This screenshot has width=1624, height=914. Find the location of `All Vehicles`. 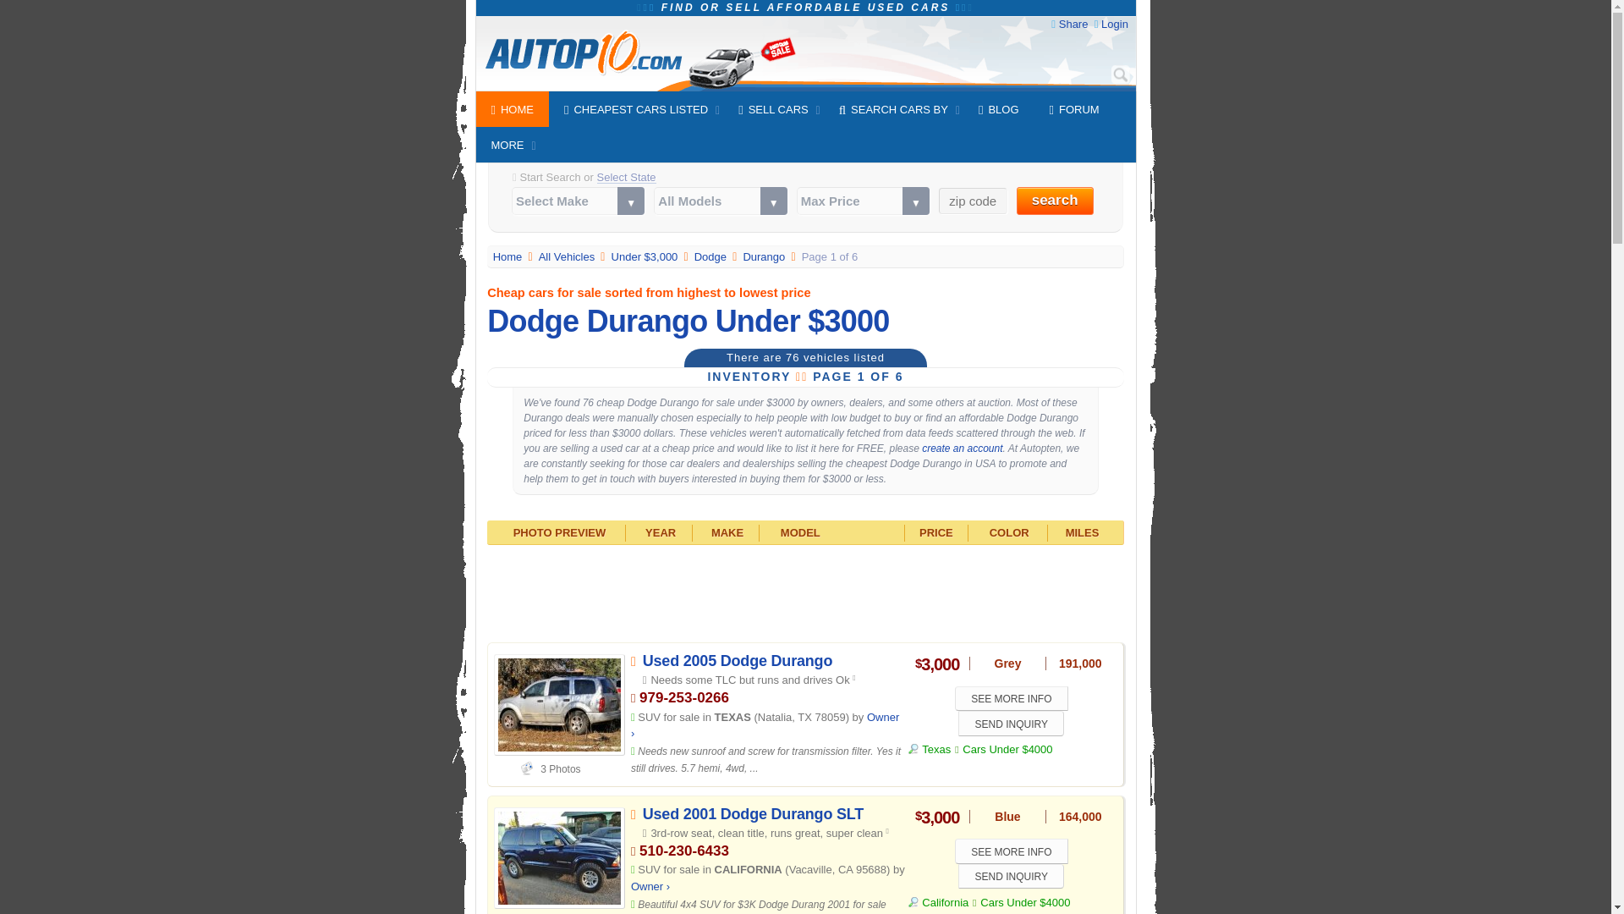

All Vehicles is located at coordinates (568, 256).